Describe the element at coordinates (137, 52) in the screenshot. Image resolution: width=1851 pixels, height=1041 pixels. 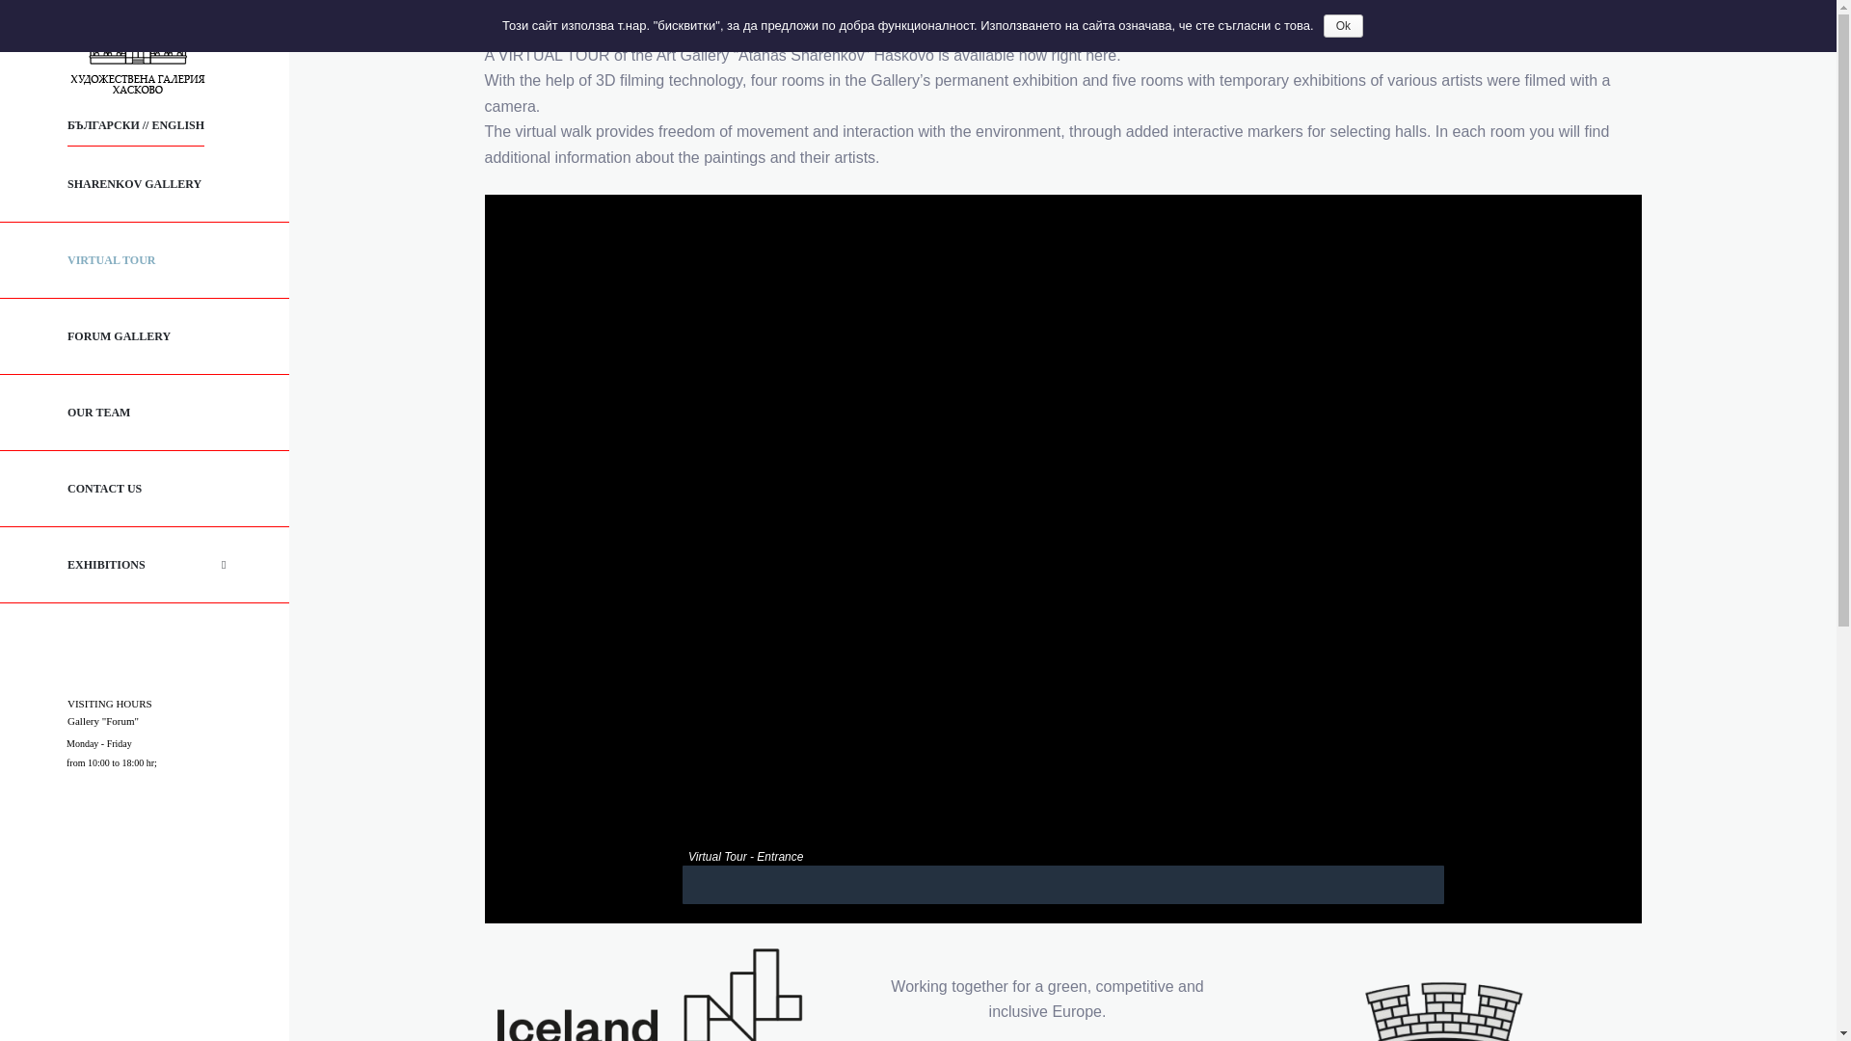
I see `City Art Gallery Haskovo` at that location.